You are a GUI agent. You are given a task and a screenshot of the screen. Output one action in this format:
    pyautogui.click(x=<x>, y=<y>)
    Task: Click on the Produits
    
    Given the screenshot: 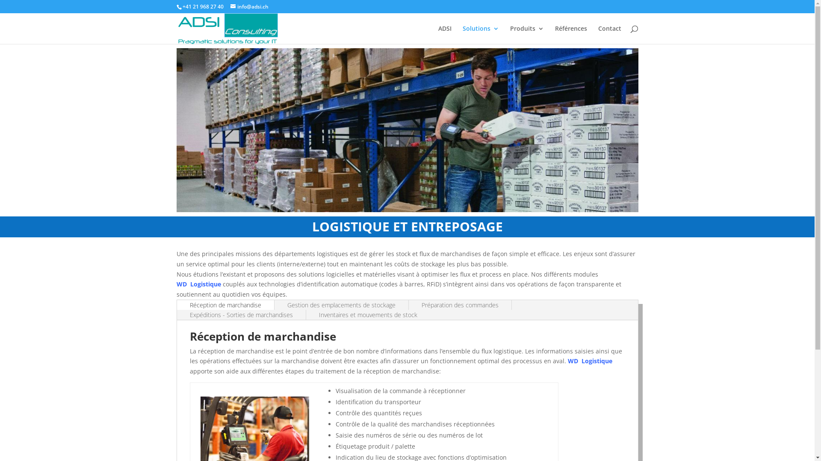 What is the action you would take?
    pyautogui.click(x=527, y=35)
    